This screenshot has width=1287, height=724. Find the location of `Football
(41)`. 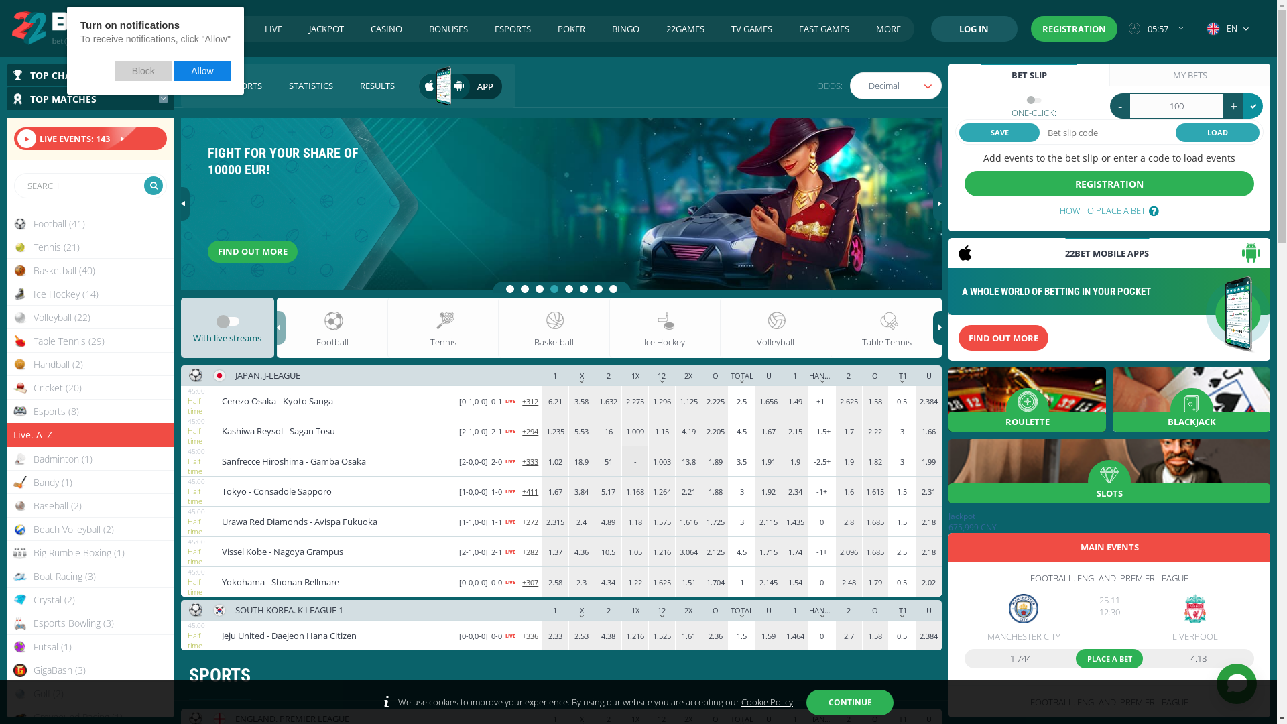

Football
(41) is located at coordinates (90, 224).